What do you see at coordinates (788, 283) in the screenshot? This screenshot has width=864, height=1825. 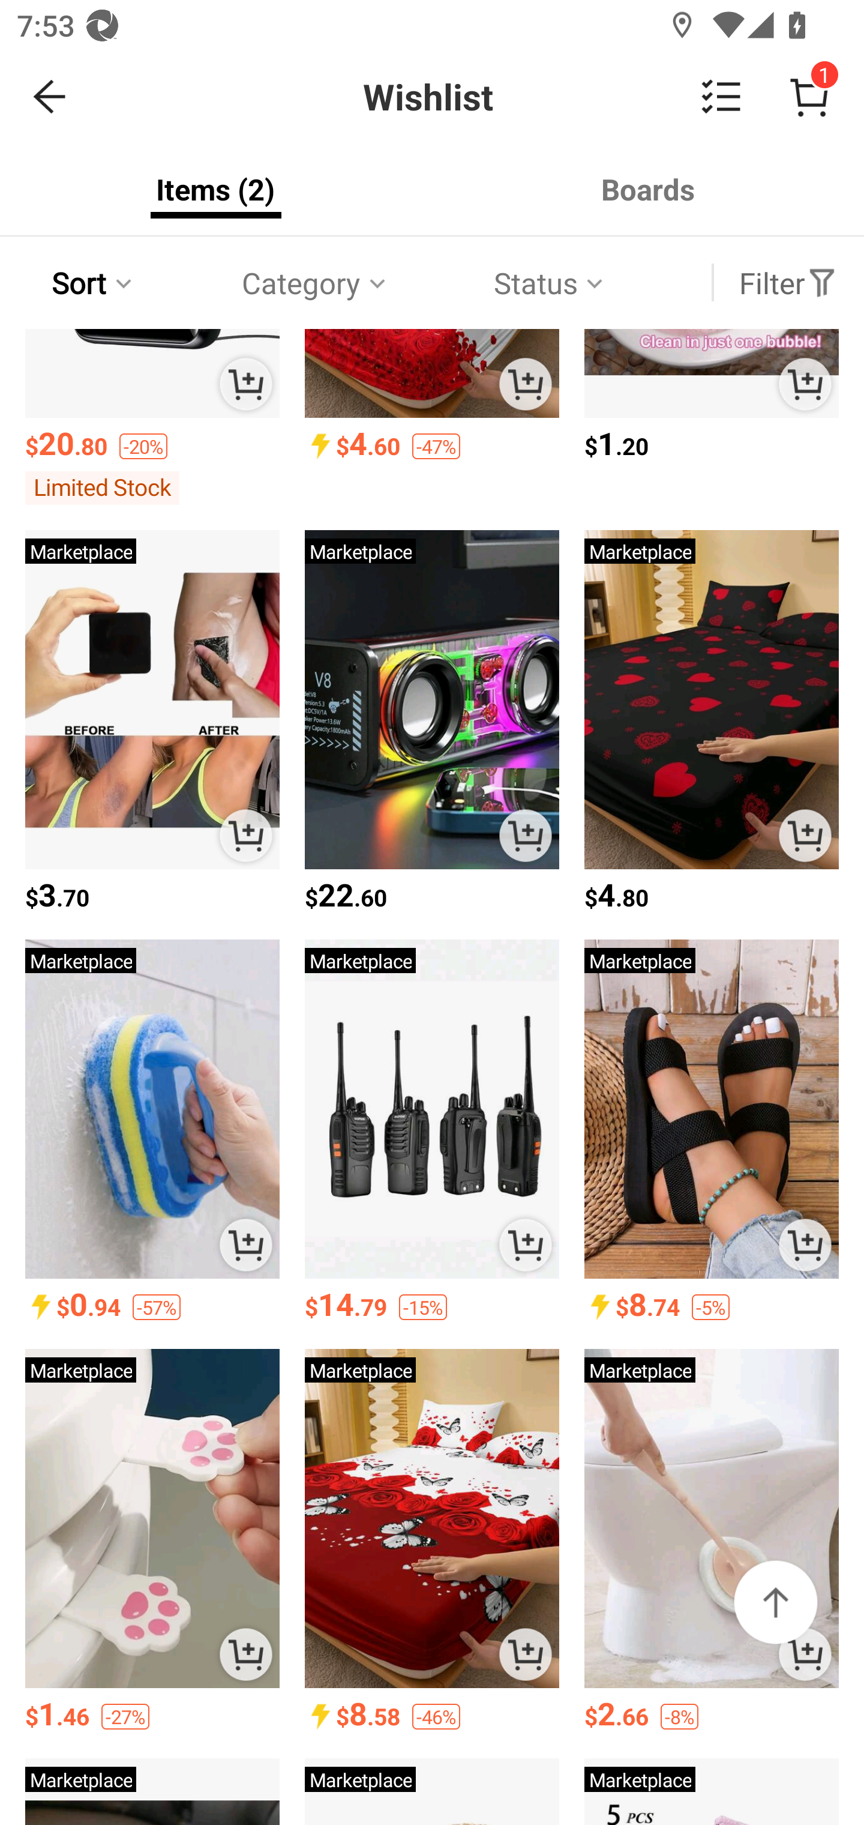 I see `Filter` at bounding box center [788, 283].